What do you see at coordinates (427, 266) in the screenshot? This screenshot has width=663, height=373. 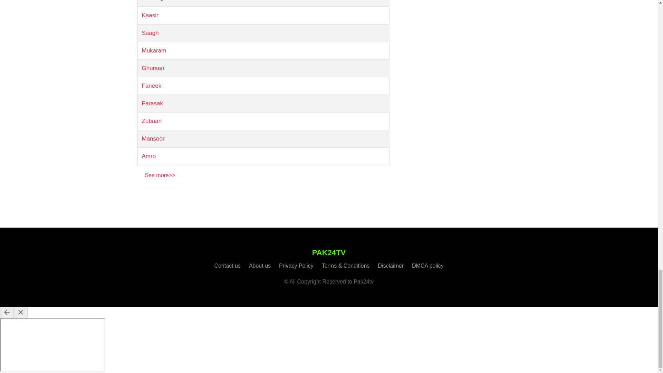 I see `DMCA policy` at bounding box center [427, 266].